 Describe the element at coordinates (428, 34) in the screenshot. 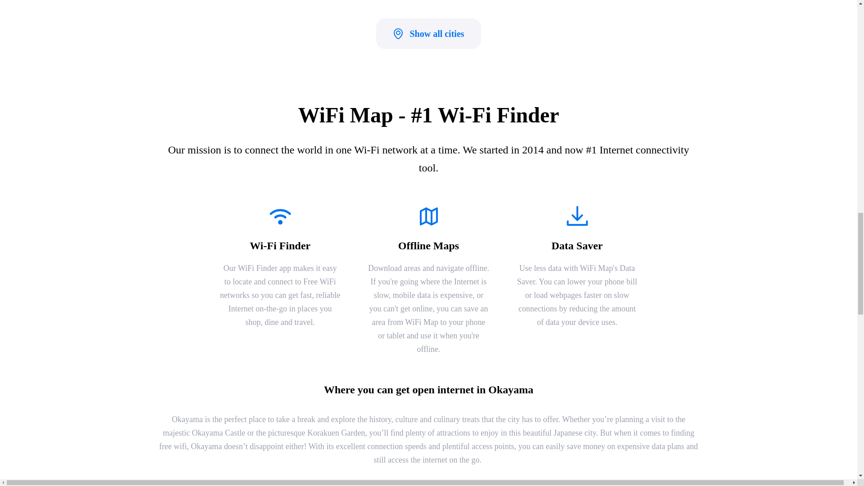

I see `Show all cities` at that location.